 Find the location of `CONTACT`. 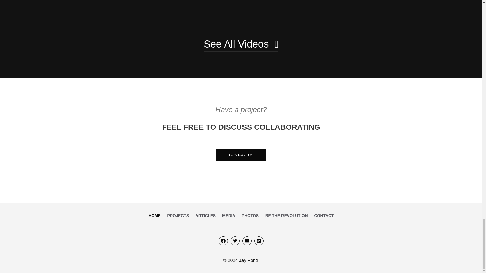

CONTACT is located at coordinates (324, 215).